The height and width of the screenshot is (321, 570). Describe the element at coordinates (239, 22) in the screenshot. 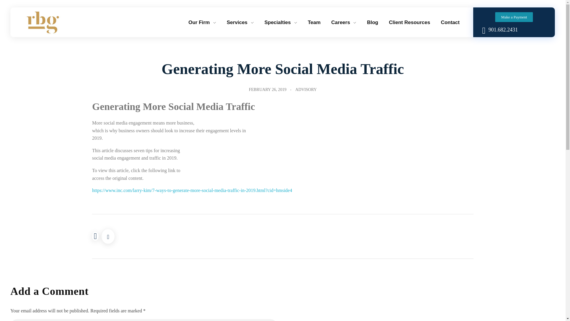

I see `Services` at that location.